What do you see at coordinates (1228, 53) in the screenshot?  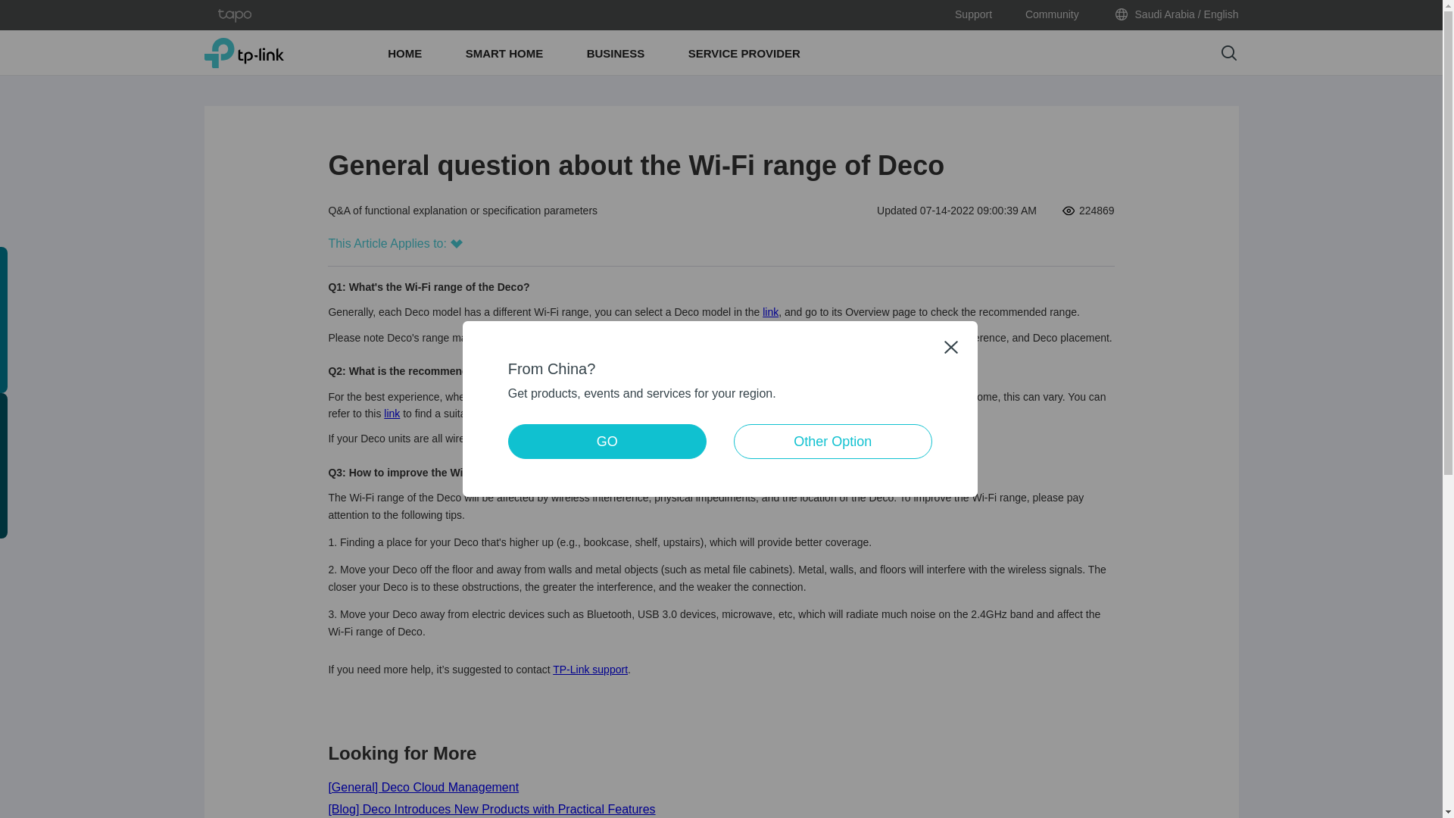 I see `Search` at bounding box center [1228, 53].